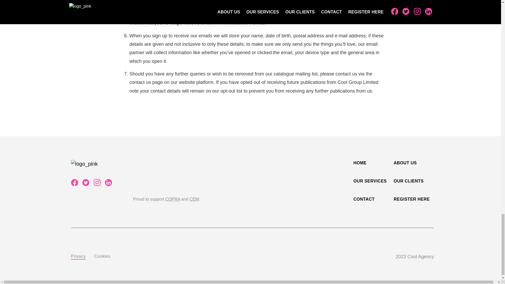  What do you see at coordinates (409, 181) in the screenshot?
I see `OUR CLIENTS` at bounding box center [409, 181].